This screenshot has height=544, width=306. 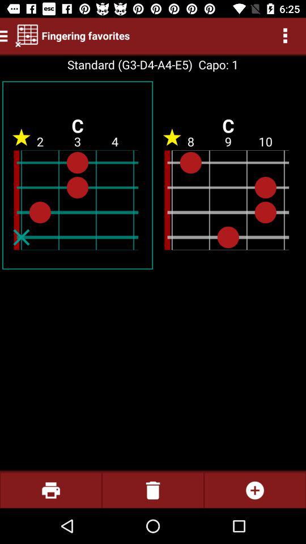 What do you see at coordinates (27, 35) in the screenshot?
I see `press icon to the left of the fingering favorites` at bounding box center [27, 35].